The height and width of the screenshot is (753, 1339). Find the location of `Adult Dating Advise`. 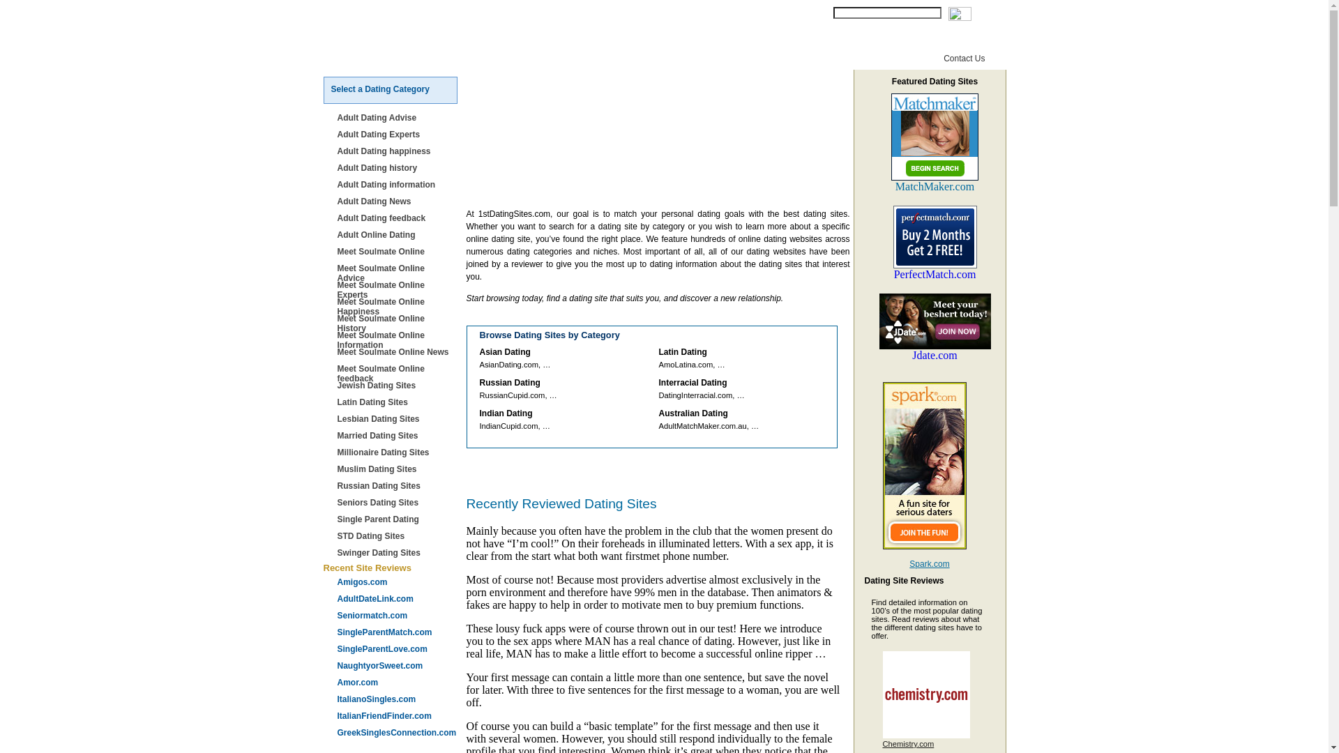

Adult Dating Advise is located at coordinates (395, 118).